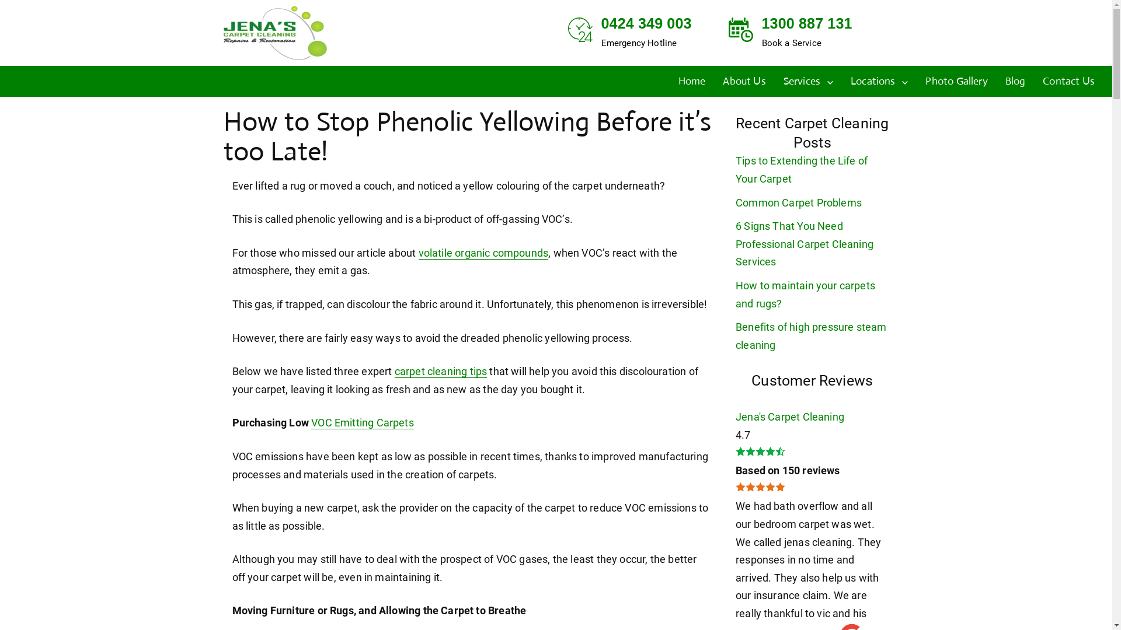 The image size is (1121, 630). I want to click on 0424 349 003, so click(647, 23).